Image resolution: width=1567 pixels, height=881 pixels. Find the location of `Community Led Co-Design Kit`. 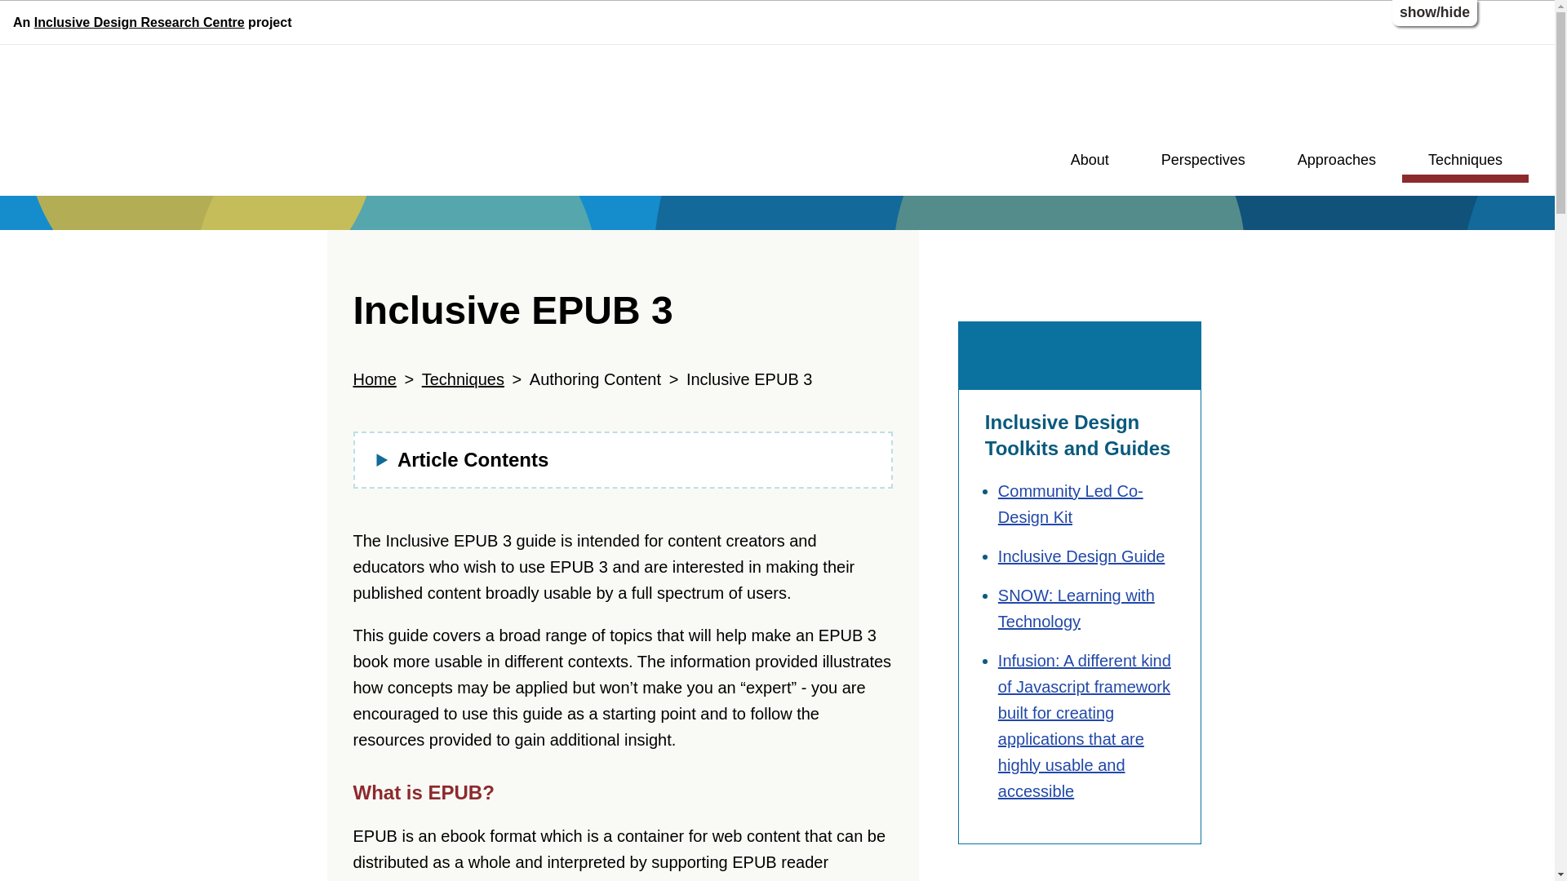

Community Led Co-Design Kit is located at coordinates (1071, 503).